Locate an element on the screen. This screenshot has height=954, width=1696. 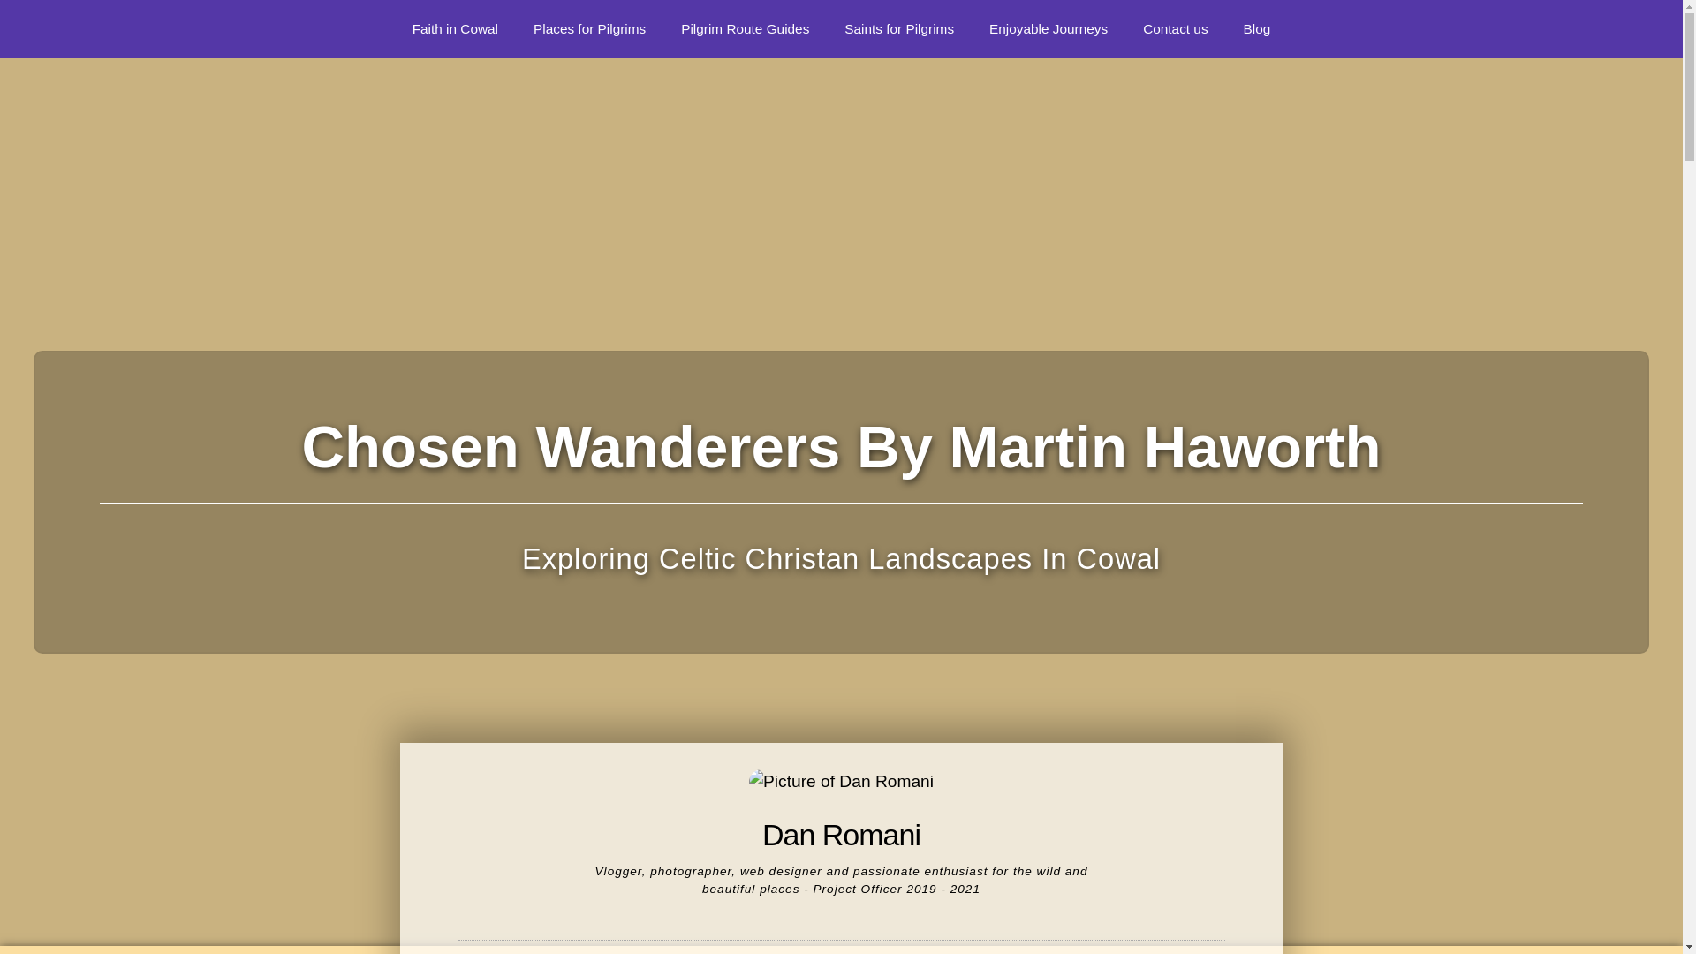
Pilgrim Route Guides is located at coordinates (745, 28).